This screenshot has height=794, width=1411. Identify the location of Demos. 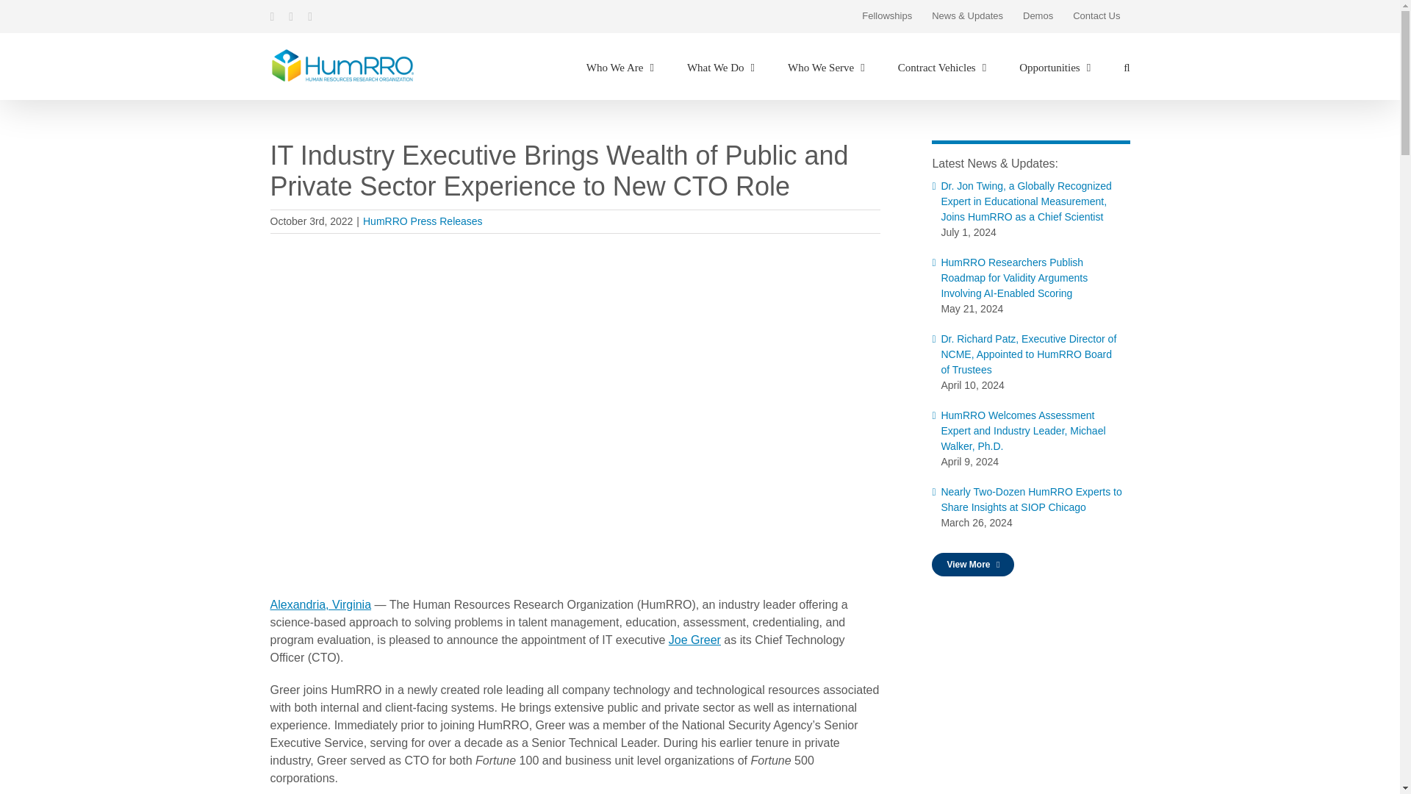
(1038, 16).